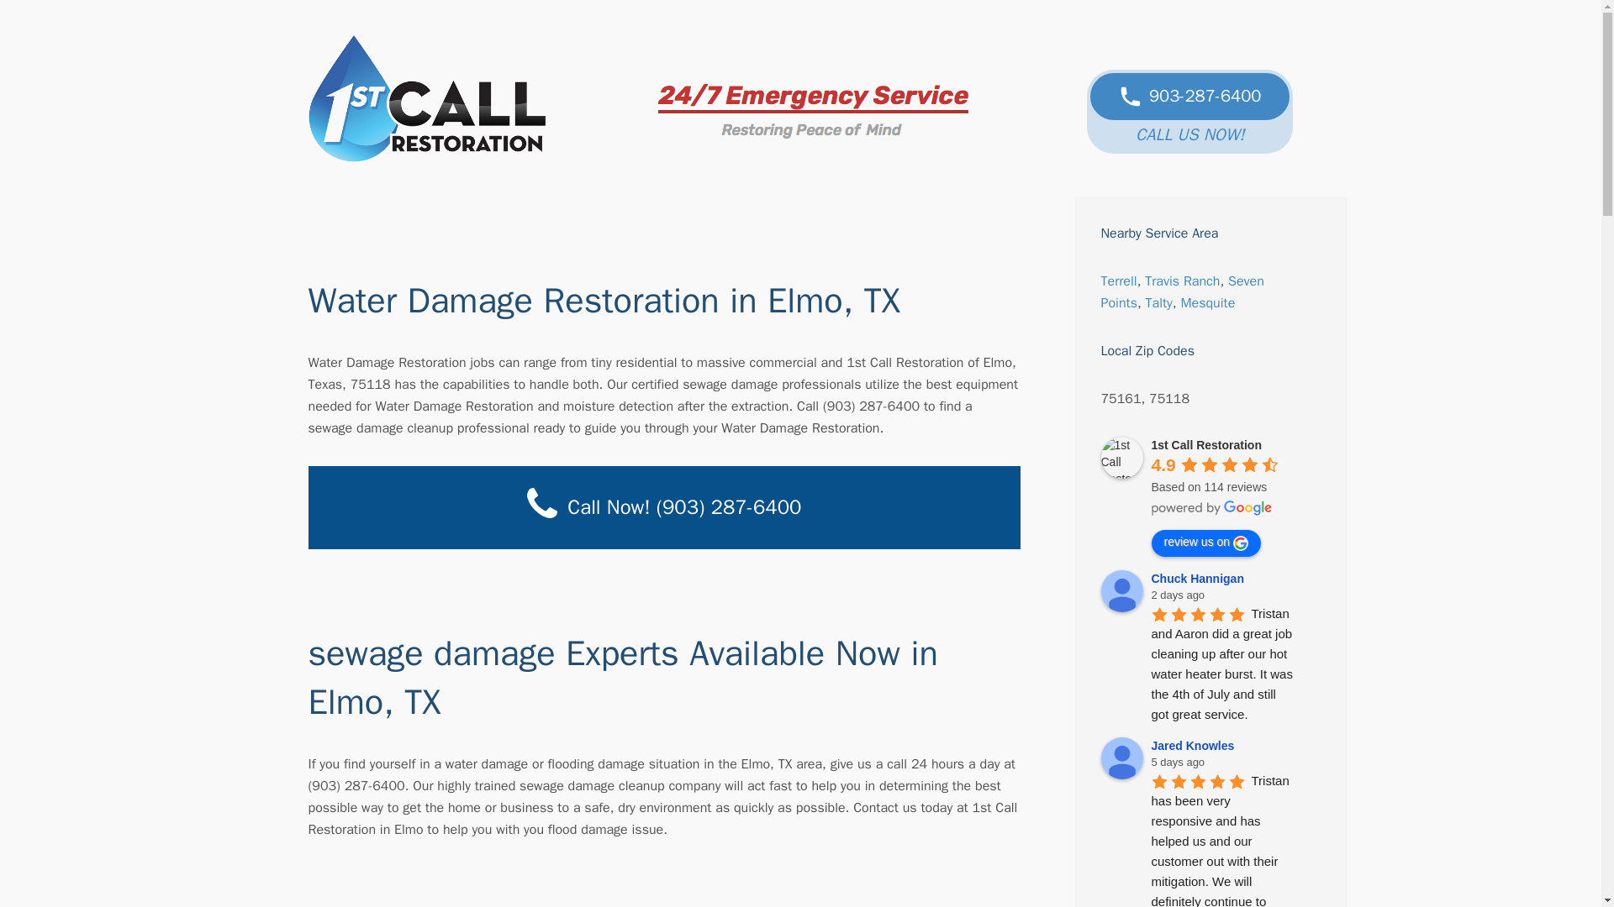 This screenshot has width=1614, height=907. I want to click on 1st Call Restoration, so click(426, 98).